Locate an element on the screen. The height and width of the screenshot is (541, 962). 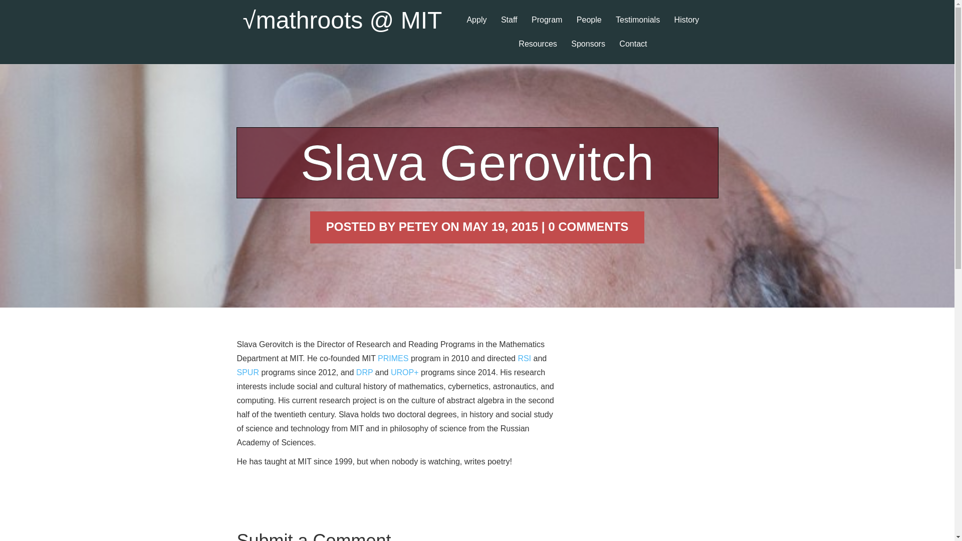
Apply is located at coordinates (476, 28).